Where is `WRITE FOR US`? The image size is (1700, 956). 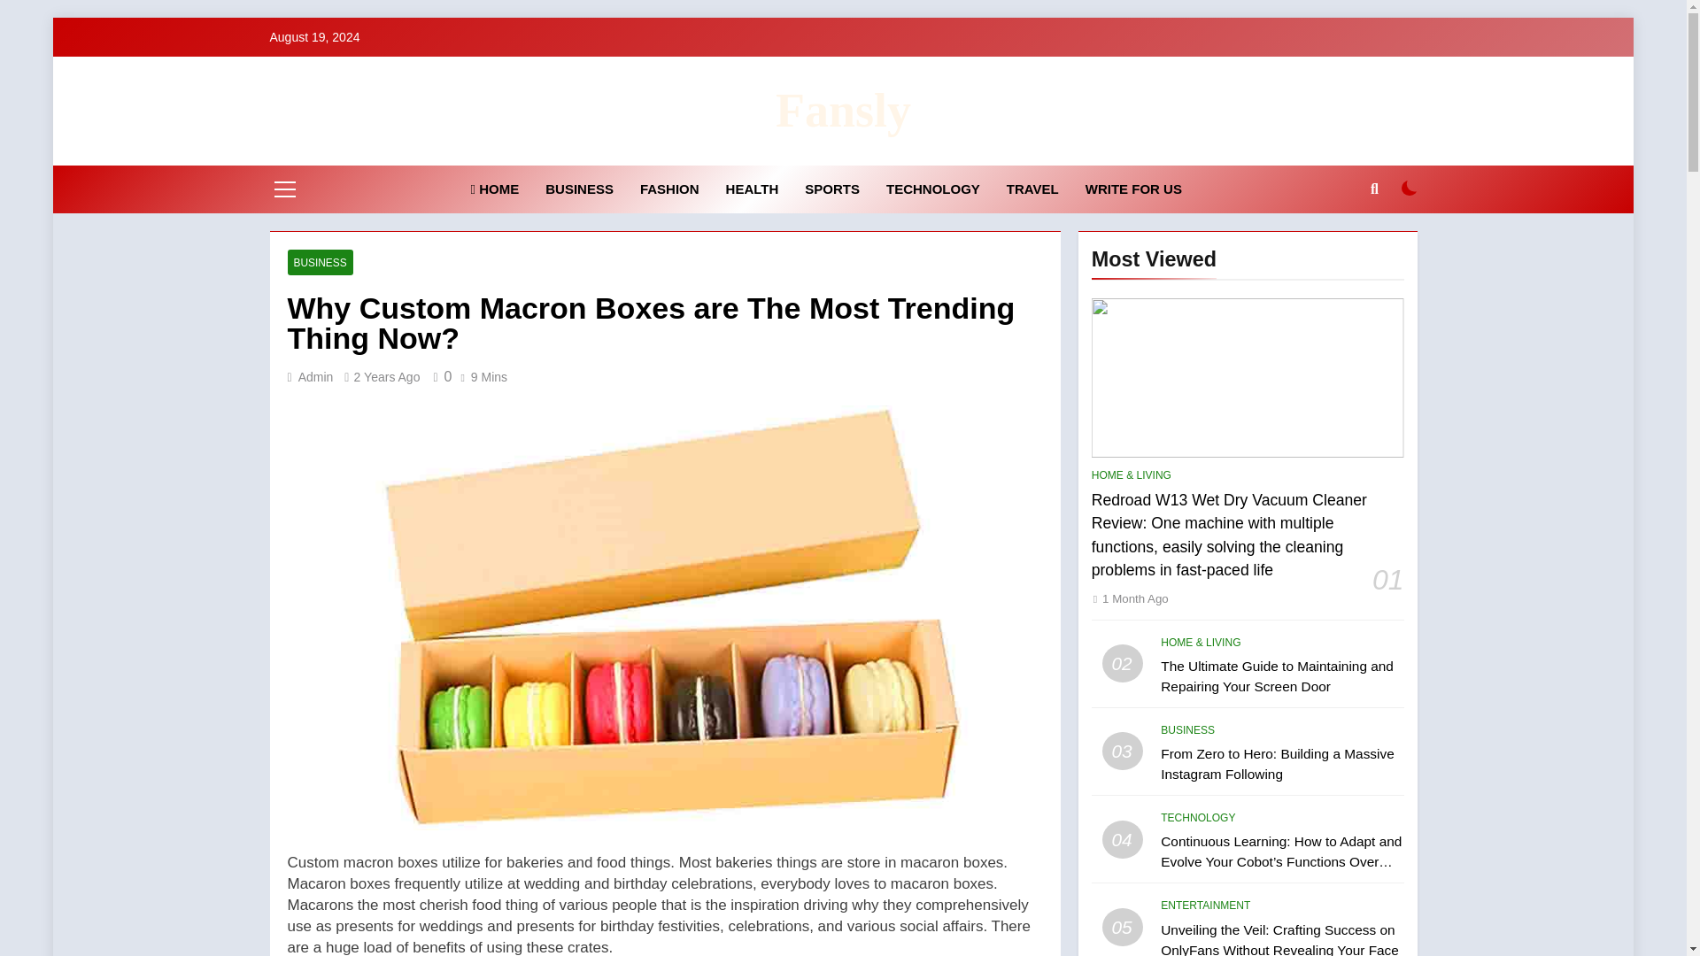
WRITE FOR US is located at coordinates (1133, 189).